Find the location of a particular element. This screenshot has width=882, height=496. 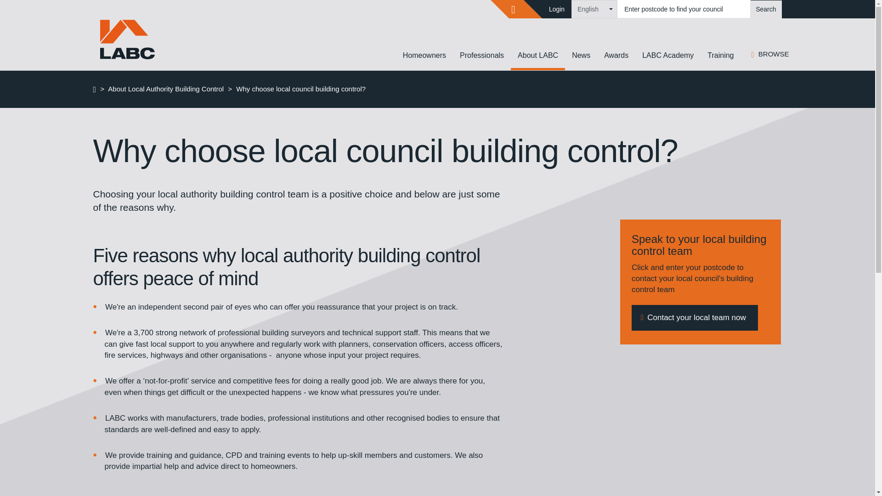

Jobs, careers, meet the team and more... is located at coordinates (537, 55).